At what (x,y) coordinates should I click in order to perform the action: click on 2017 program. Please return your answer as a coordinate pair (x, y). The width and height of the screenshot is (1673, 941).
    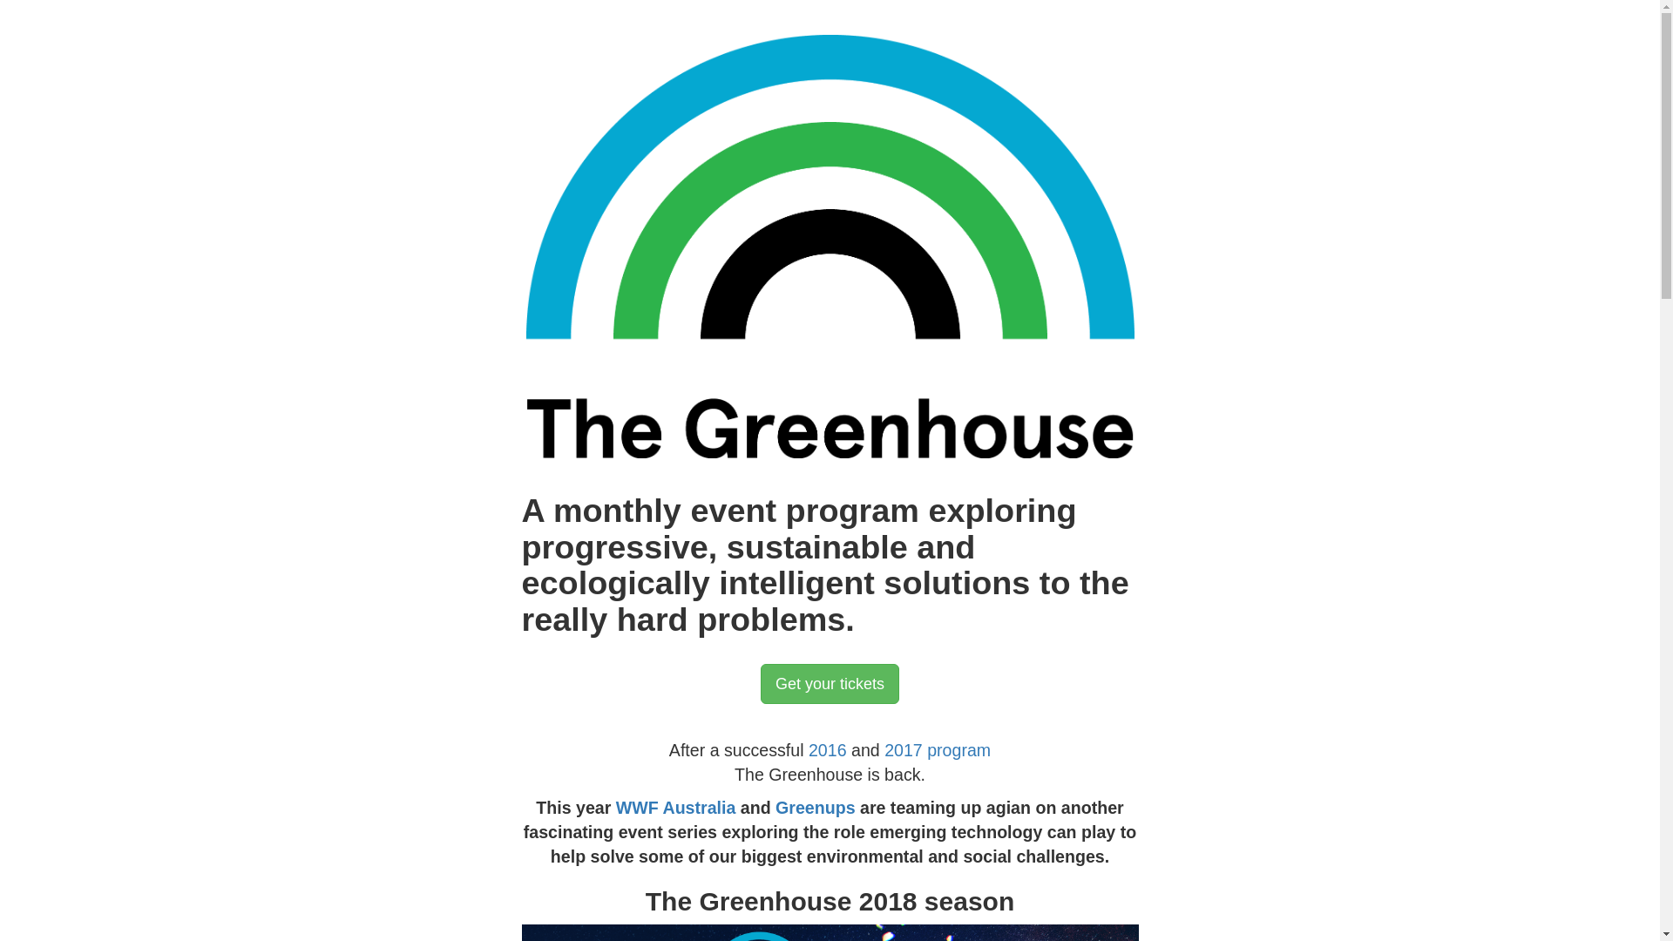
    Looking at the image, I should click on (938, 750).